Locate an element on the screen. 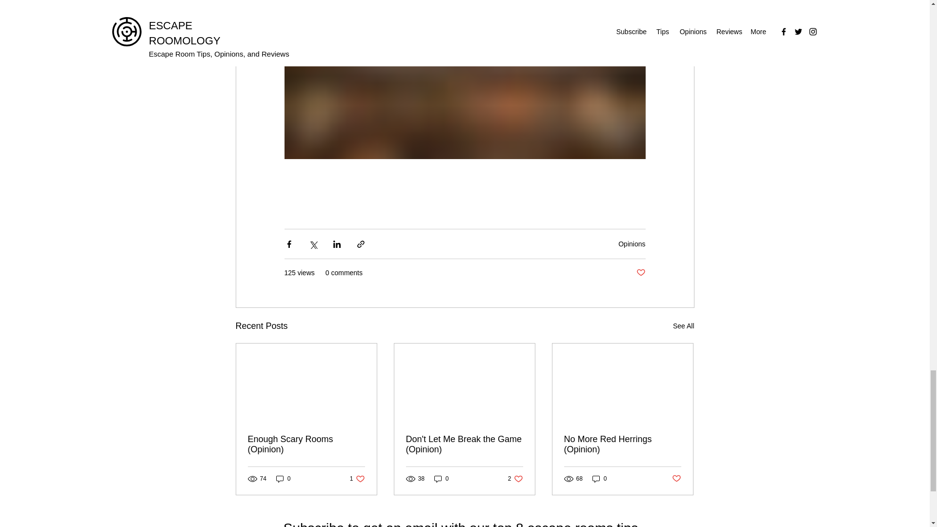 The height and width of the screenshot is (527, 937). Post not marked as liked is located at coordinates (640, 273).